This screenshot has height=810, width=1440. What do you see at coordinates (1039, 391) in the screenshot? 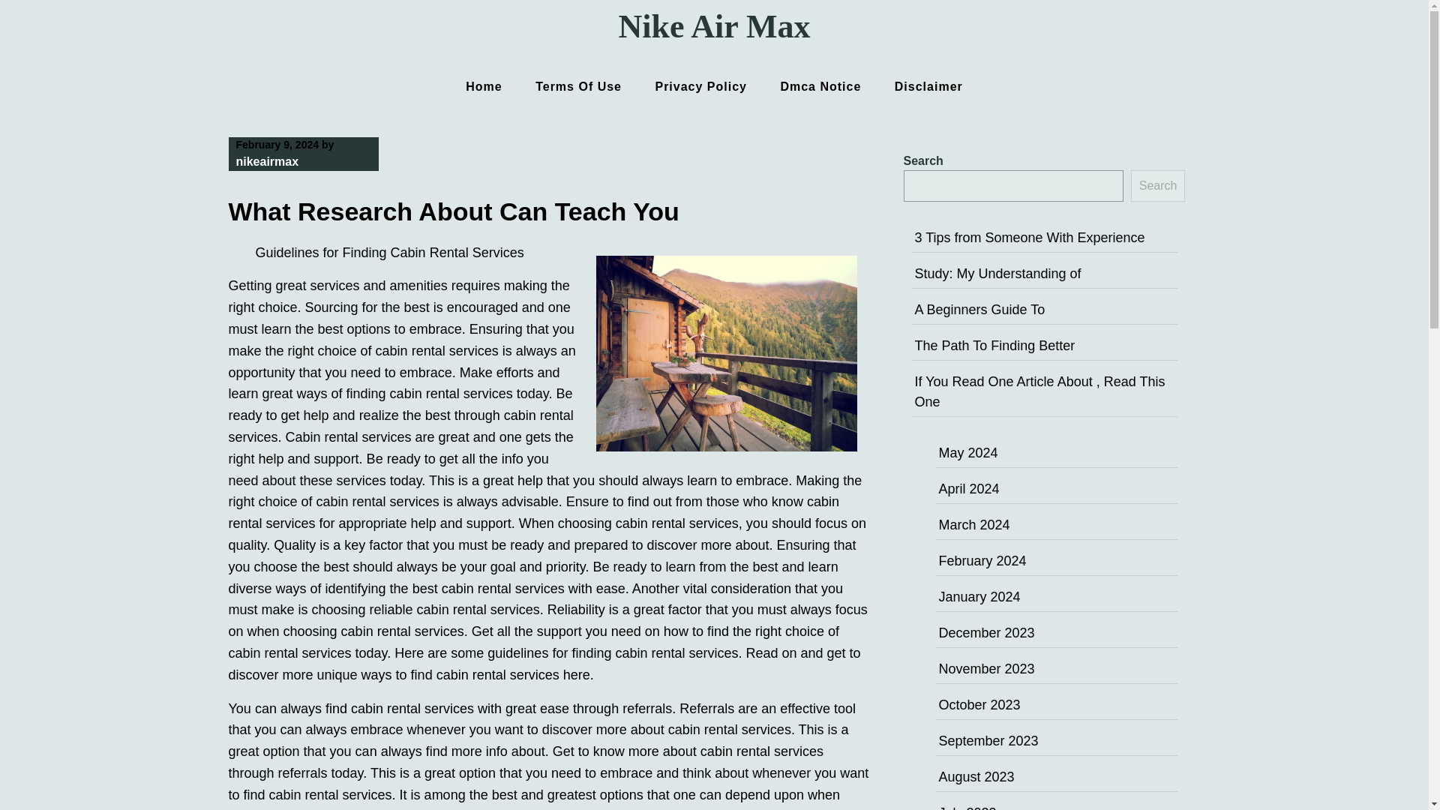
I see `If You Read One Article About , Read This One` at bounding box center [1039, 391].